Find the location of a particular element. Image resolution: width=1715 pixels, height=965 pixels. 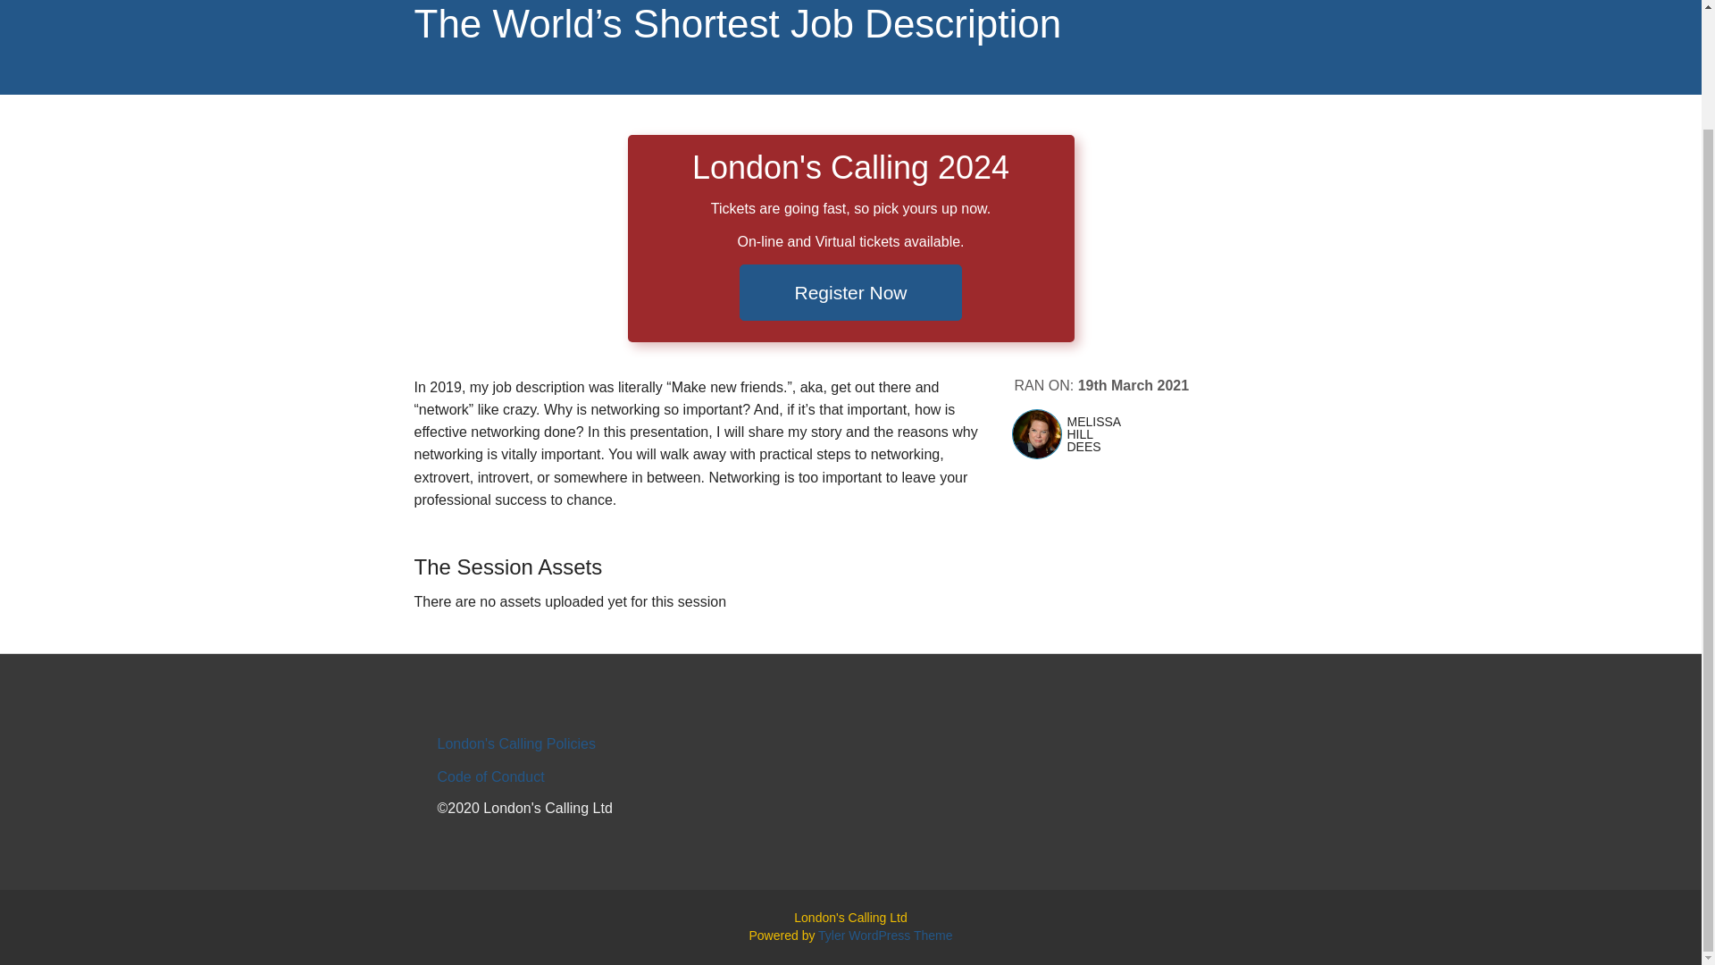

MELISSA HILL DEES is located at coordinates (1136, 434).